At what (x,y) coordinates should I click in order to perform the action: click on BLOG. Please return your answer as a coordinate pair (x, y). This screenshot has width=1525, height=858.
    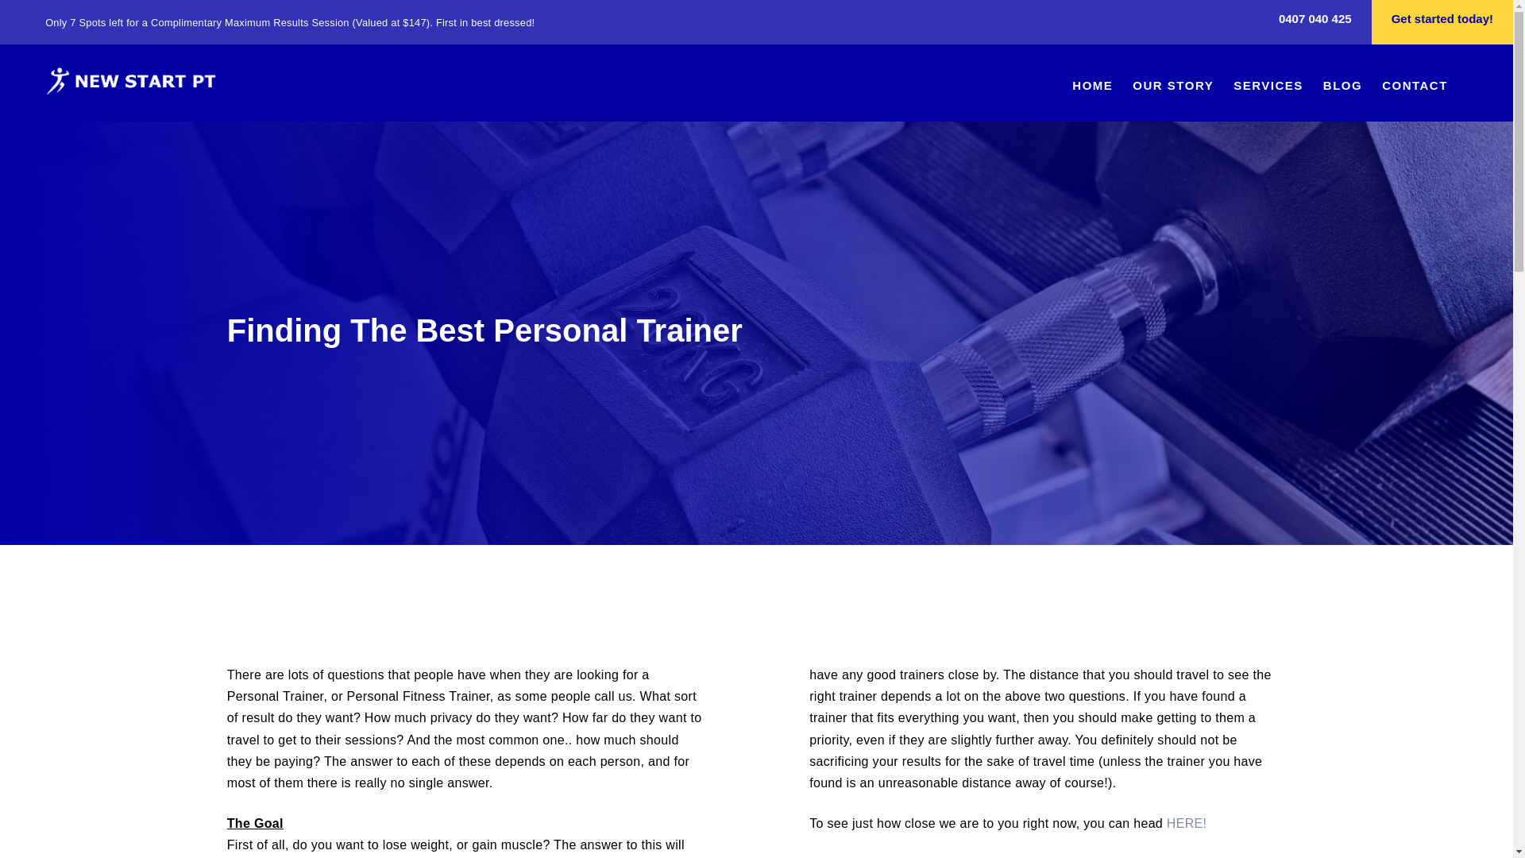
    Looking at the image, I should click on (1342, 89).